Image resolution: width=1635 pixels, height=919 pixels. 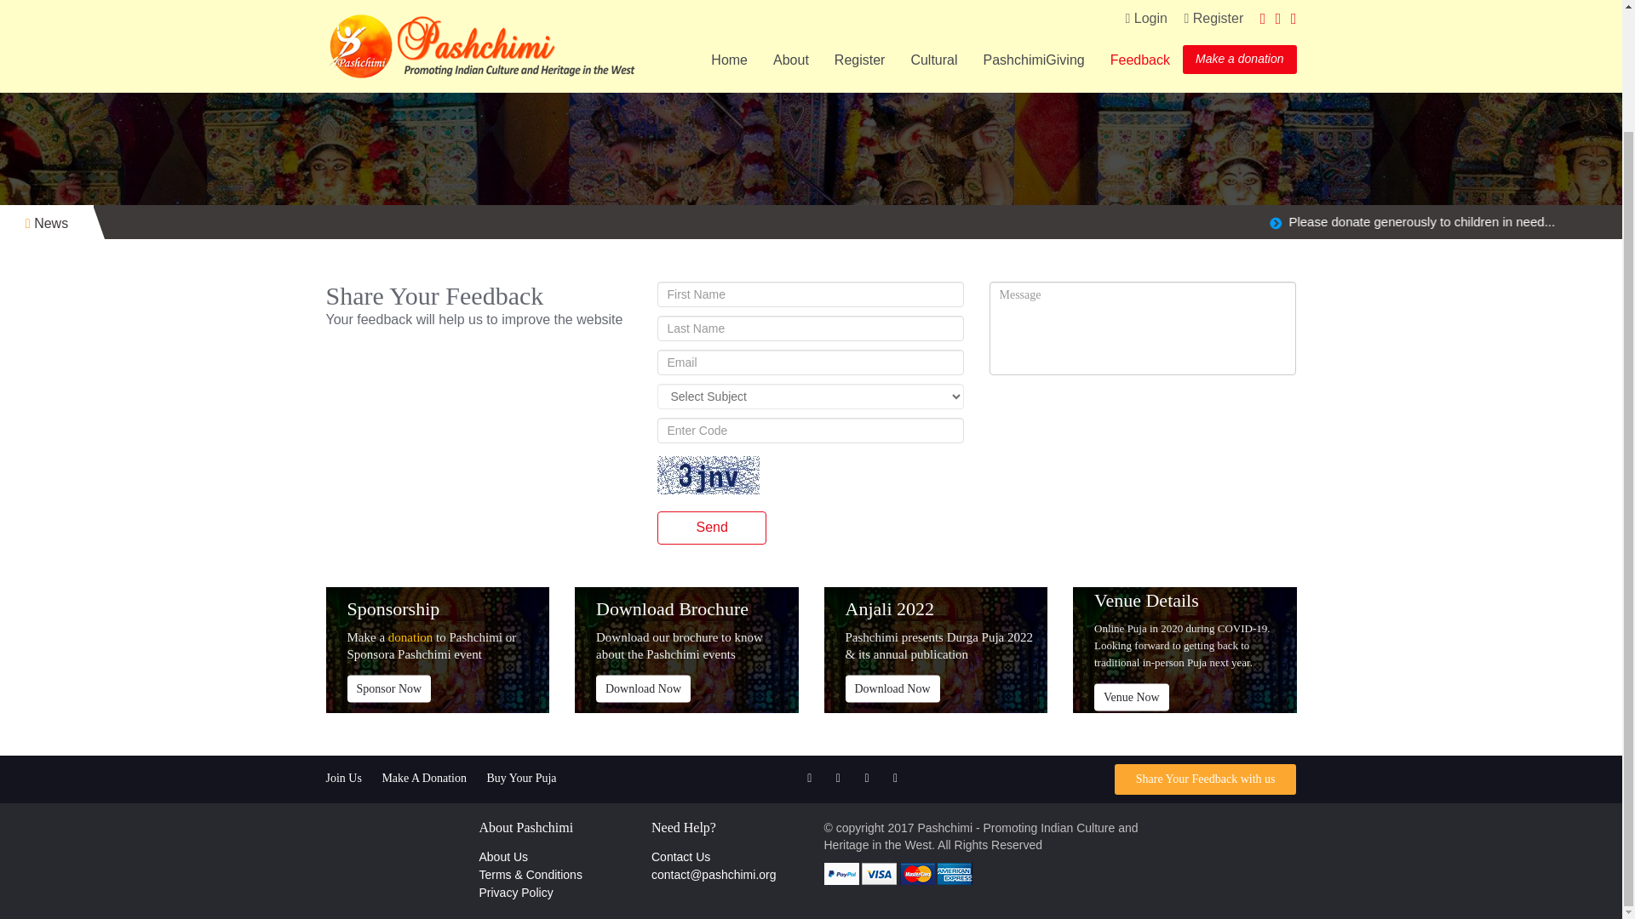 What do you see at coordinates (680, 857) in the screenshot?
I see `Contact Us` at bounding box center [680, 857].